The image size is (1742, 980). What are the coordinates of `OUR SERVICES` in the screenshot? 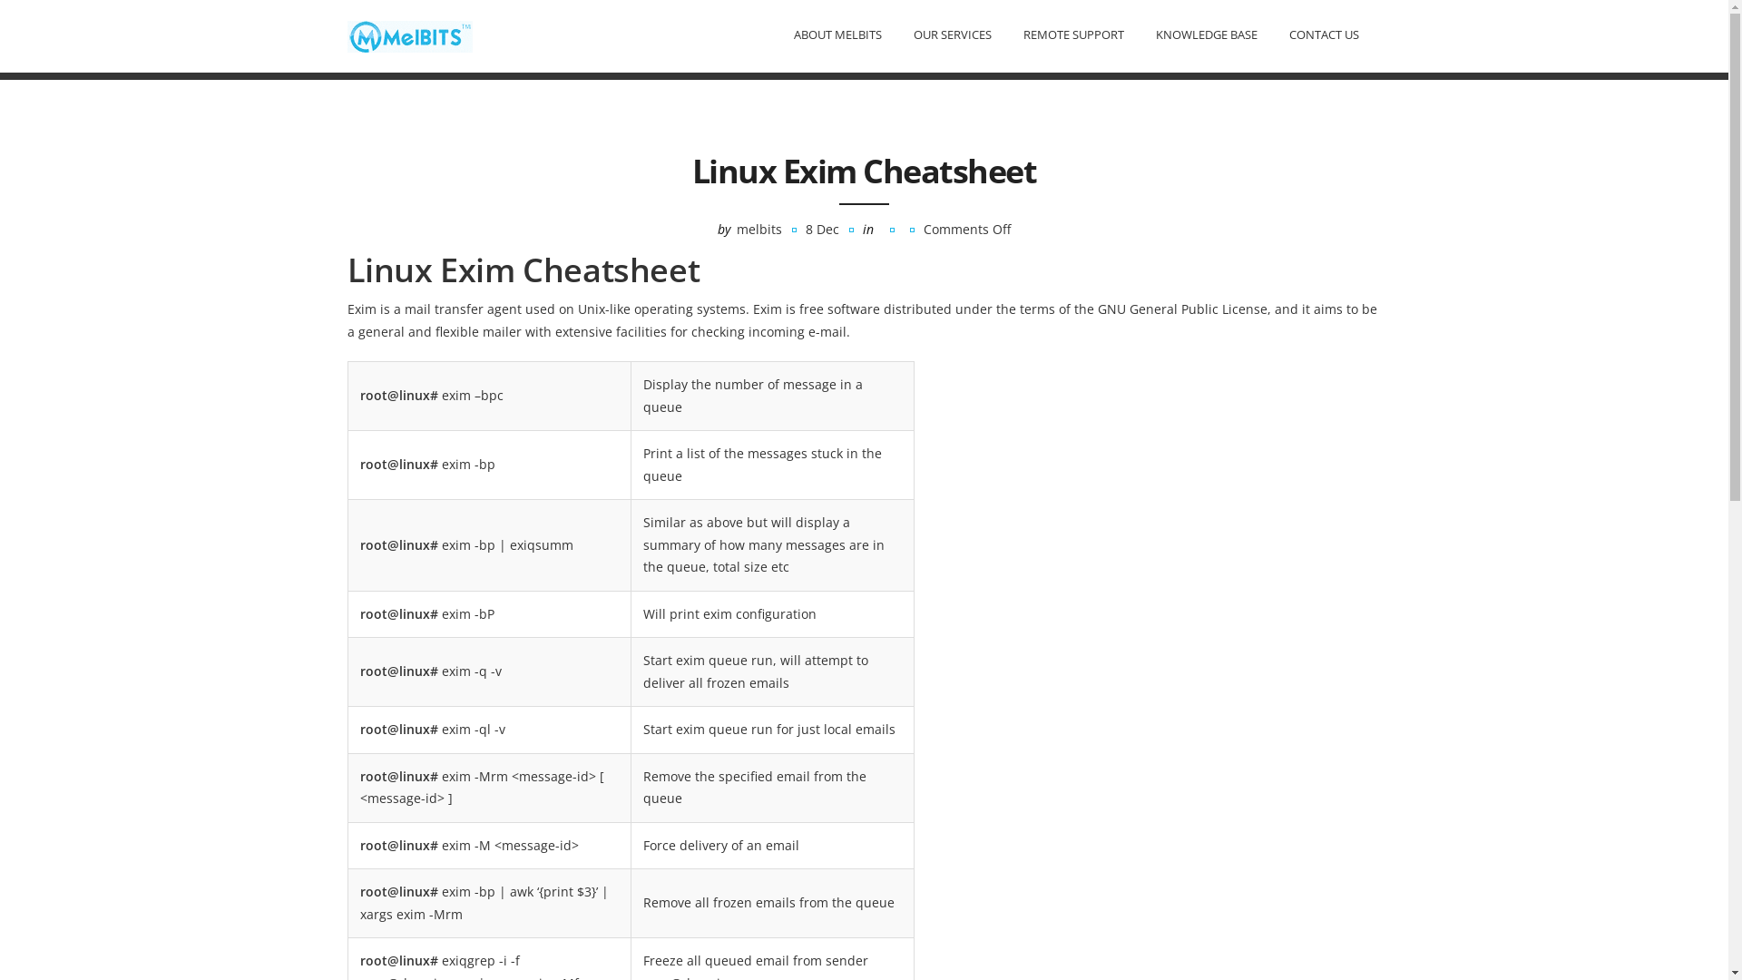 It's located at (952, 34).